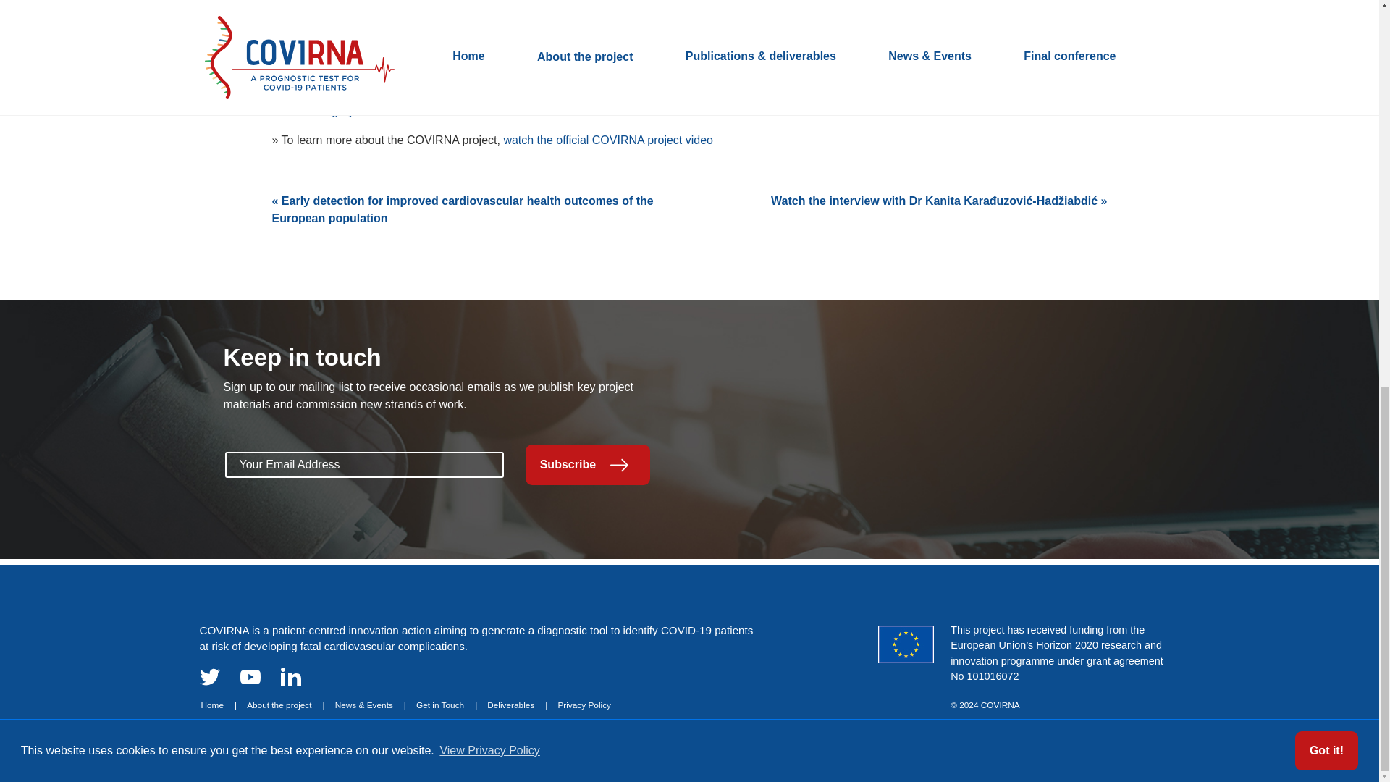 The height and width of the screenshot is (782, 1390). I want to click on Pharmahungary, so click(313, 112).